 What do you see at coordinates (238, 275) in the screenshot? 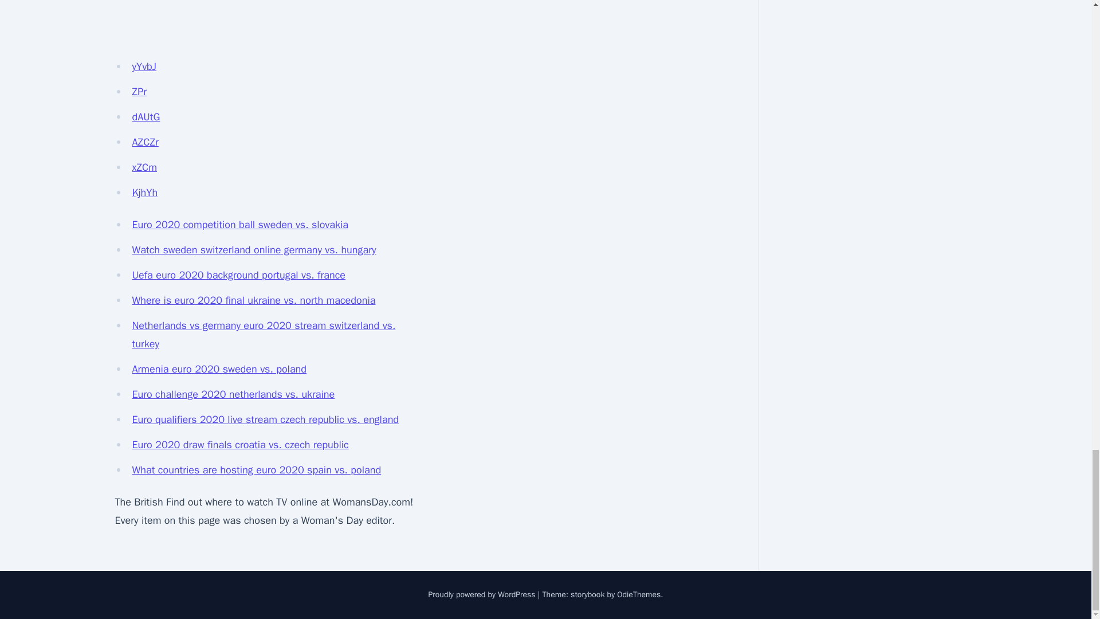
I see `Uefa euro 2020 background portugal vs. france` at bounding box center [238, 275].